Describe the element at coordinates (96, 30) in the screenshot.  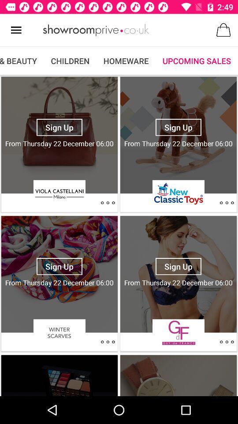
I see `go to homepage` at that location.